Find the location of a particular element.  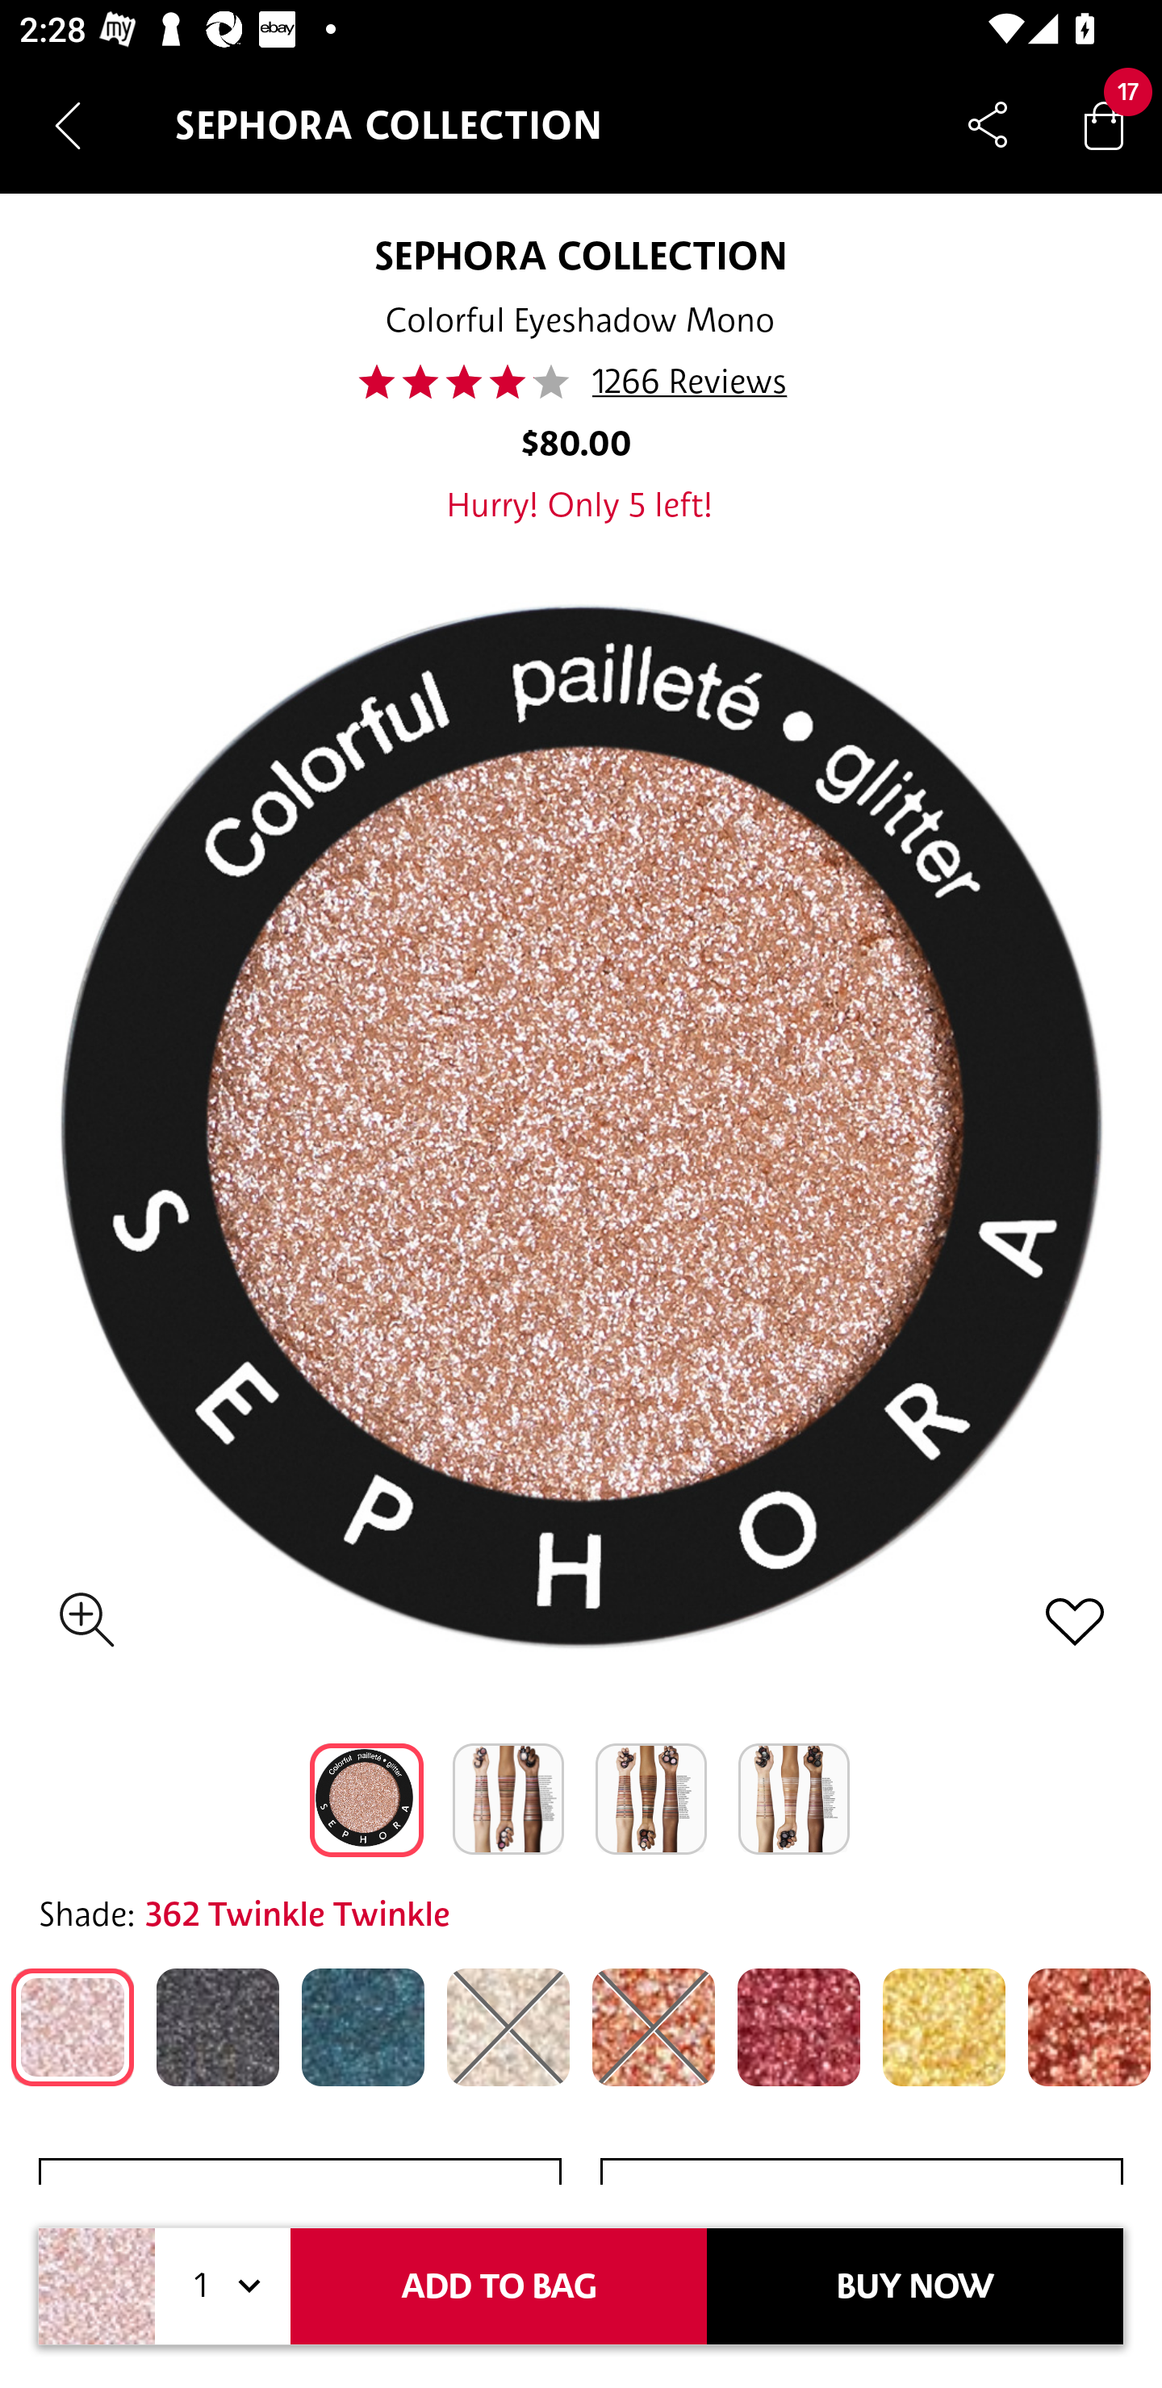

41.0 1266 Reviews is located at coordinates (581, 382).